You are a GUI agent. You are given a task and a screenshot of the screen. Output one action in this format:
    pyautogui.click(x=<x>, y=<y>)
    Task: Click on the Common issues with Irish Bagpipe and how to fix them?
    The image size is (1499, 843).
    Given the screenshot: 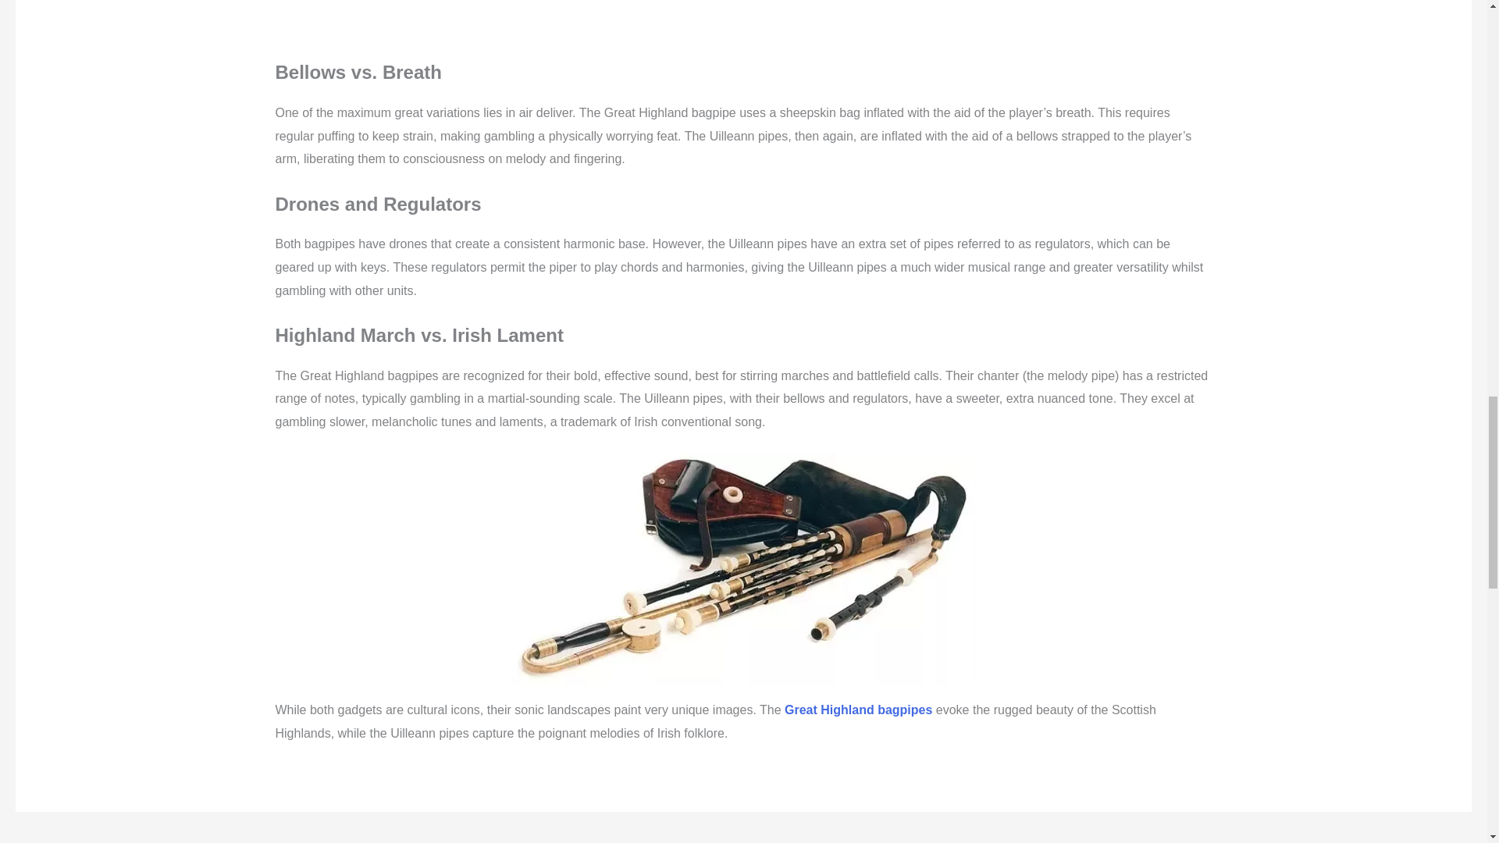 What is the action you would take?
    pyautogui.click(x=1435, y=840)
    